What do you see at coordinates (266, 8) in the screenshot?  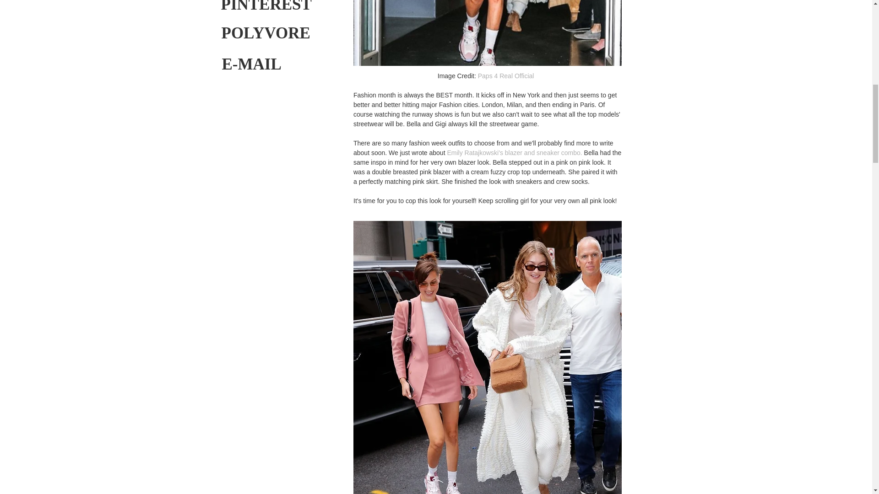 I see `PINTEREST` at bounding box center [266, 8].